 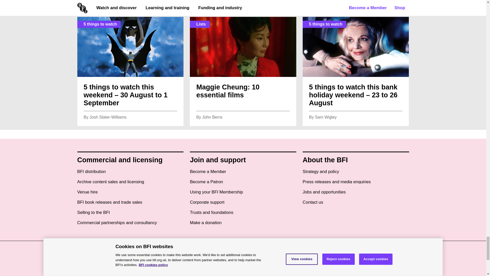 What do you see at coordinates (218, 160) in the screenshot?
I see `Join and support` at bounding box center [218, 160].